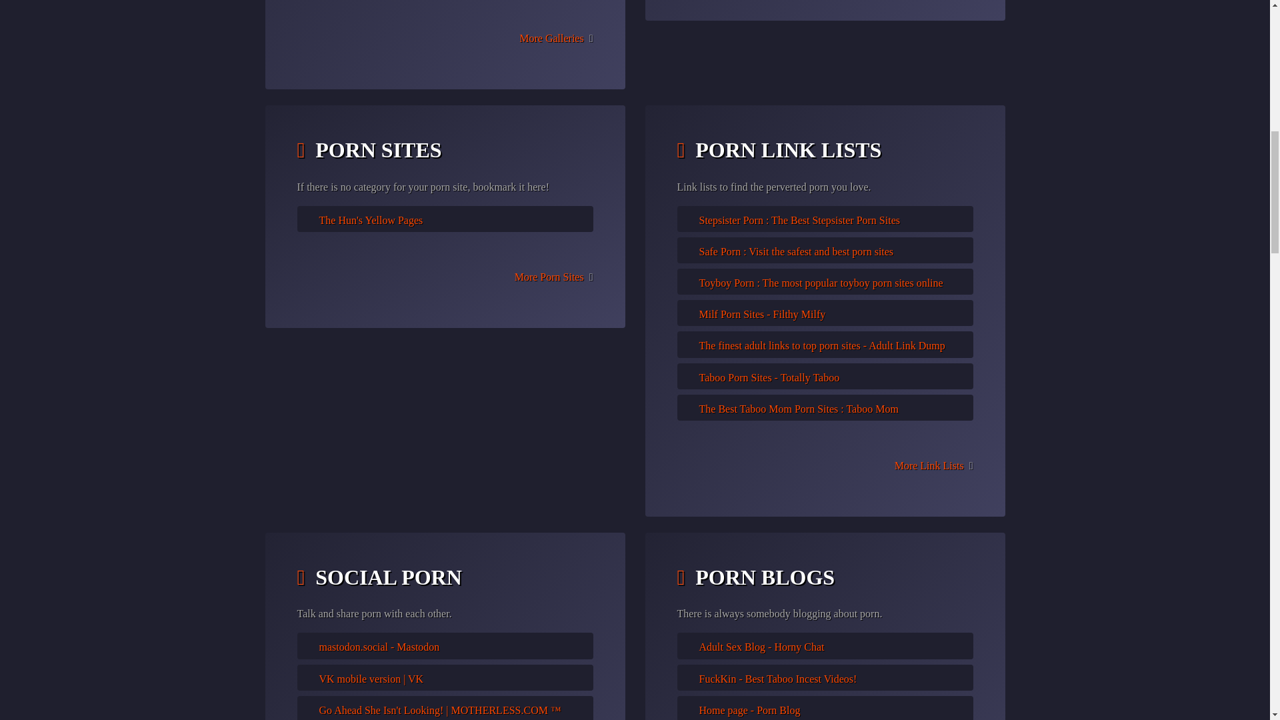  What do you see at coordinates (371, 220) in the screenshot?
I see `The Hun's Yellow Pages` at bounding box center [371, 220].